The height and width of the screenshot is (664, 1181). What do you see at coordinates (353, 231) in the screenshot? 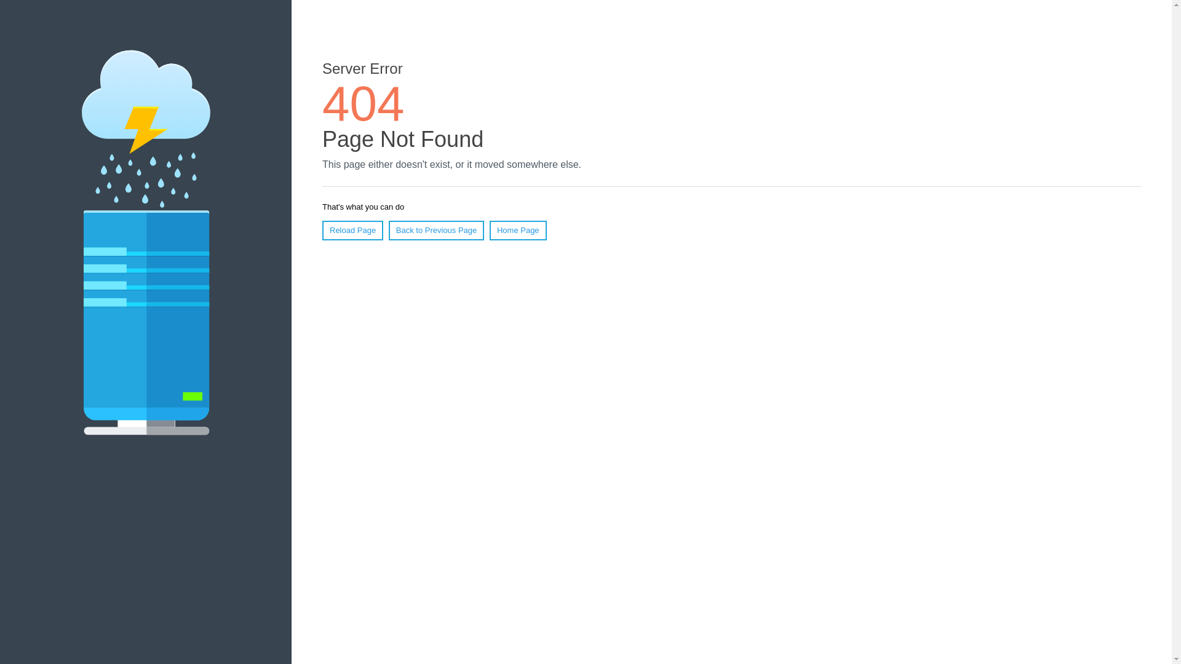
I see `Reload Page` at bounding box center [353, 231].